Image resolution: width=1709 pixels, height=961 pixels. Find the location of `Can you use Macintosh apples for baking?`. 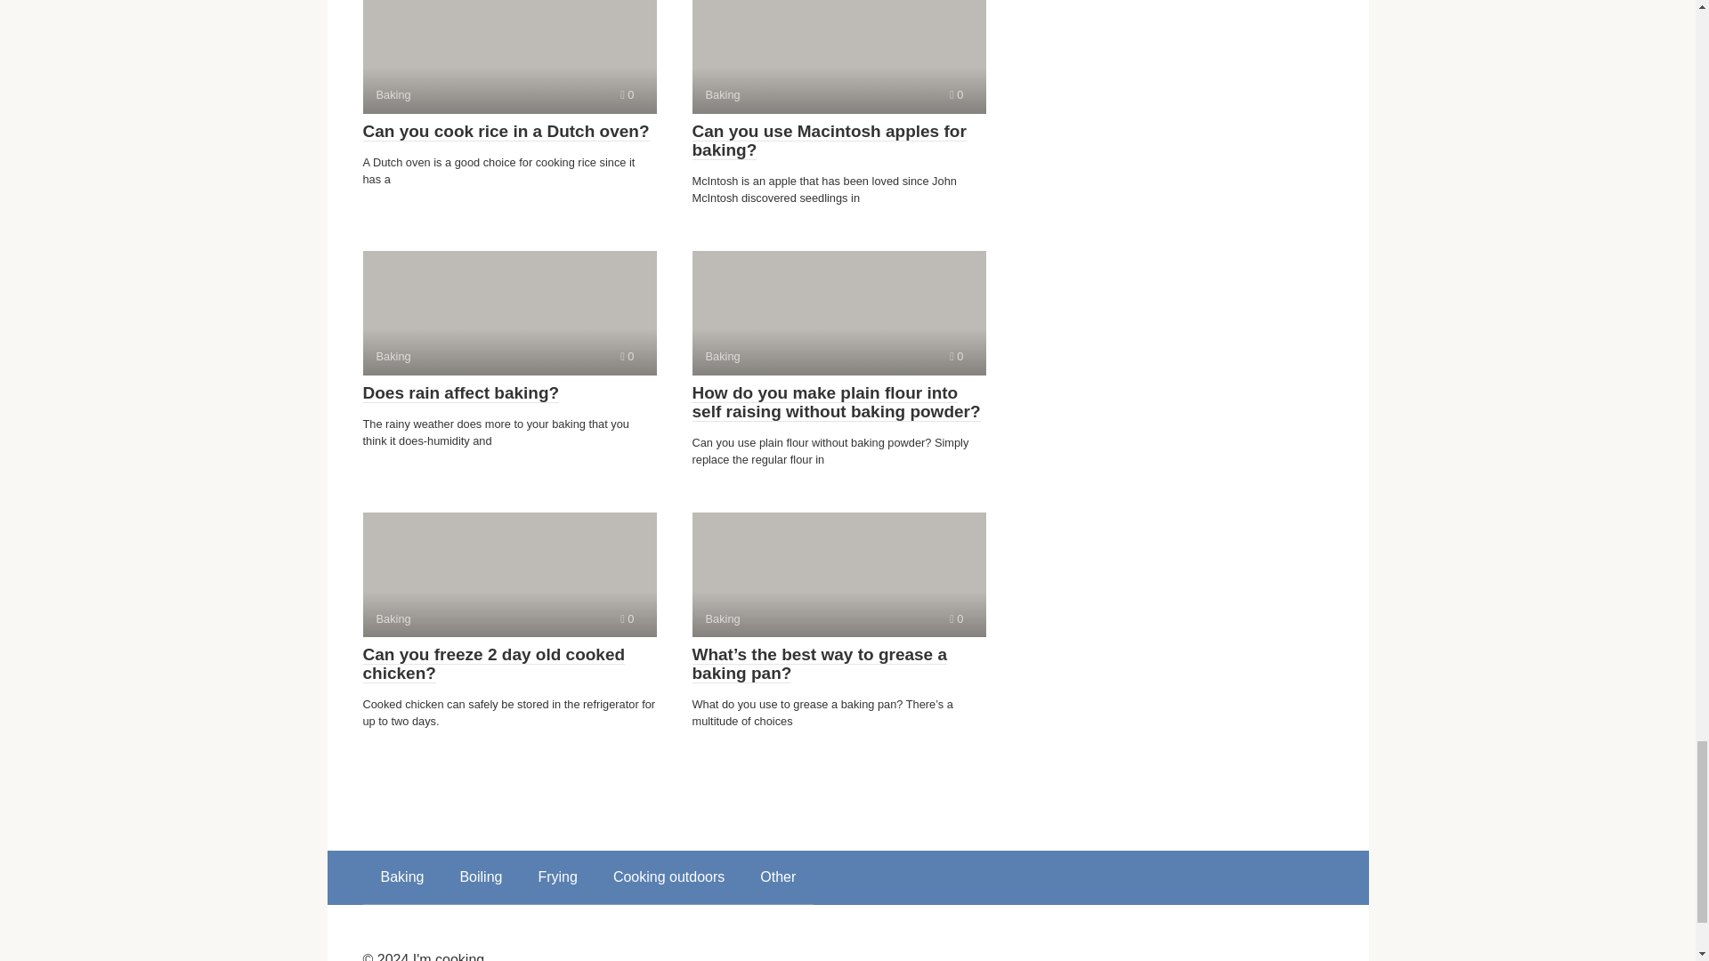

Can you use Macintosh apples for baking? is located at coordinates (627, 618).